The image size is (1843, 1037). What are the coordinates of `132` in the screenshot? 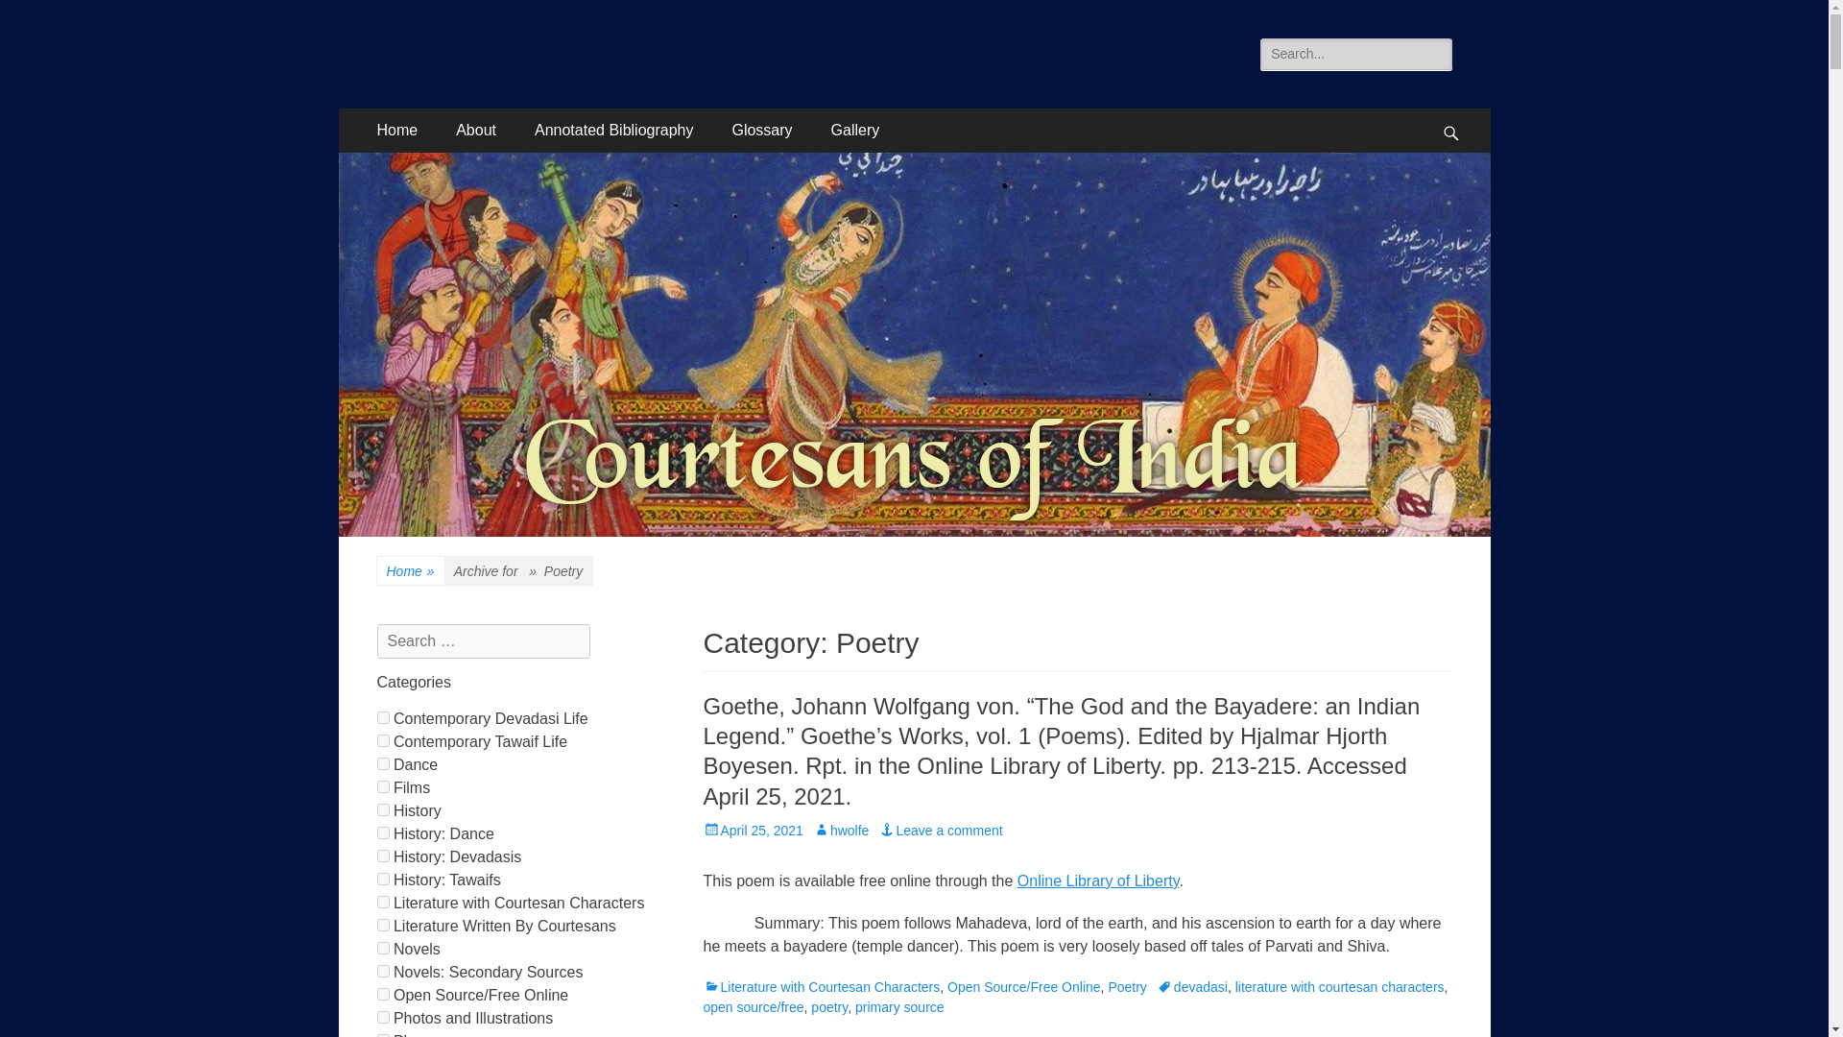 It's located at (382, 903).